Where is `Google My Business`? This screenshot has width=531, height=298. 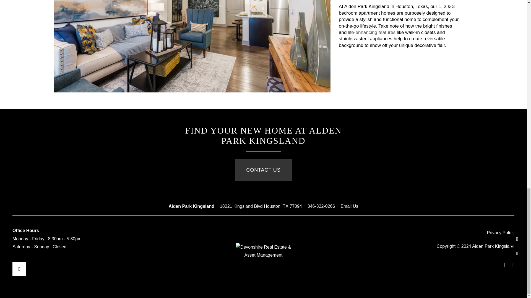 Google My Business is located at coordinates (19, 269).